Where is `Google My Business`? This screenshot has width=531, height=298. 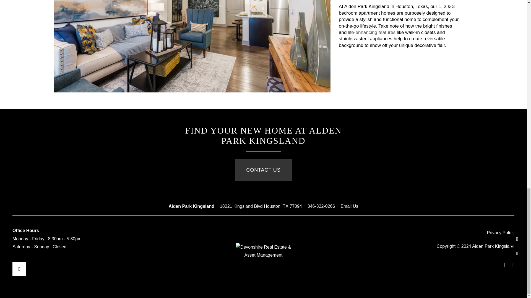 Google My Business is located at coordinates (19, 269).